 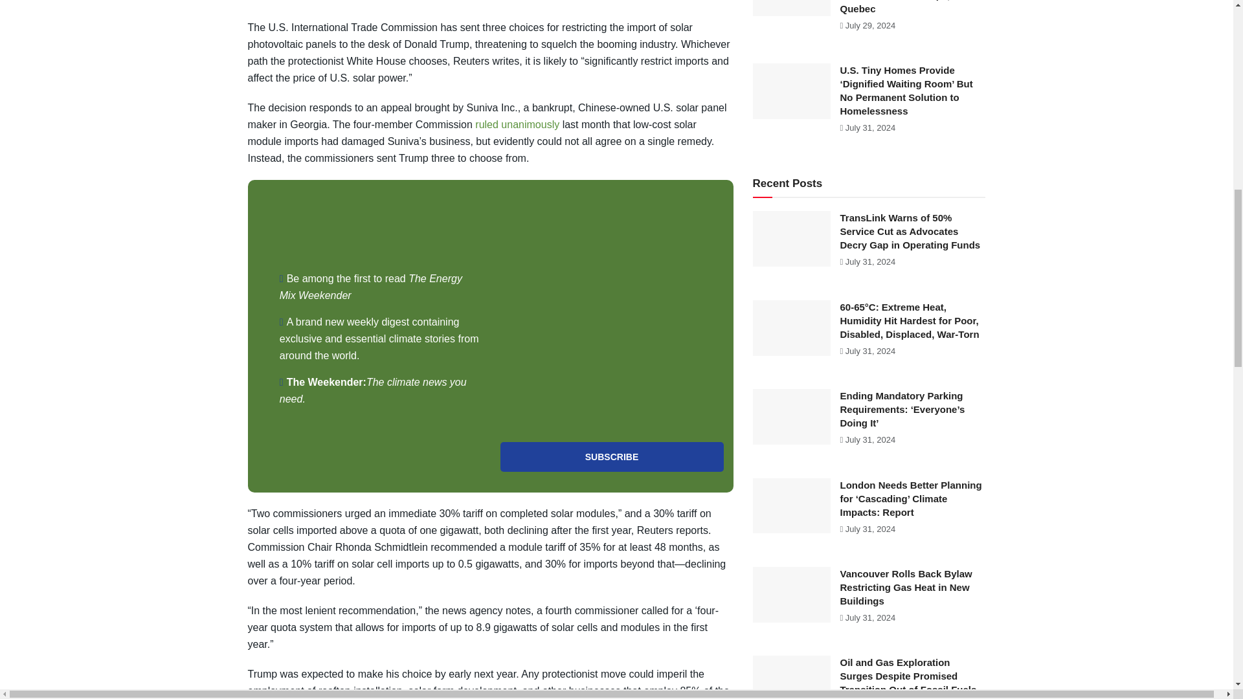 What do you see at coordinates (611, 457) in the screenshot?
I see `Subscribe` at bounding box center [611, 457].